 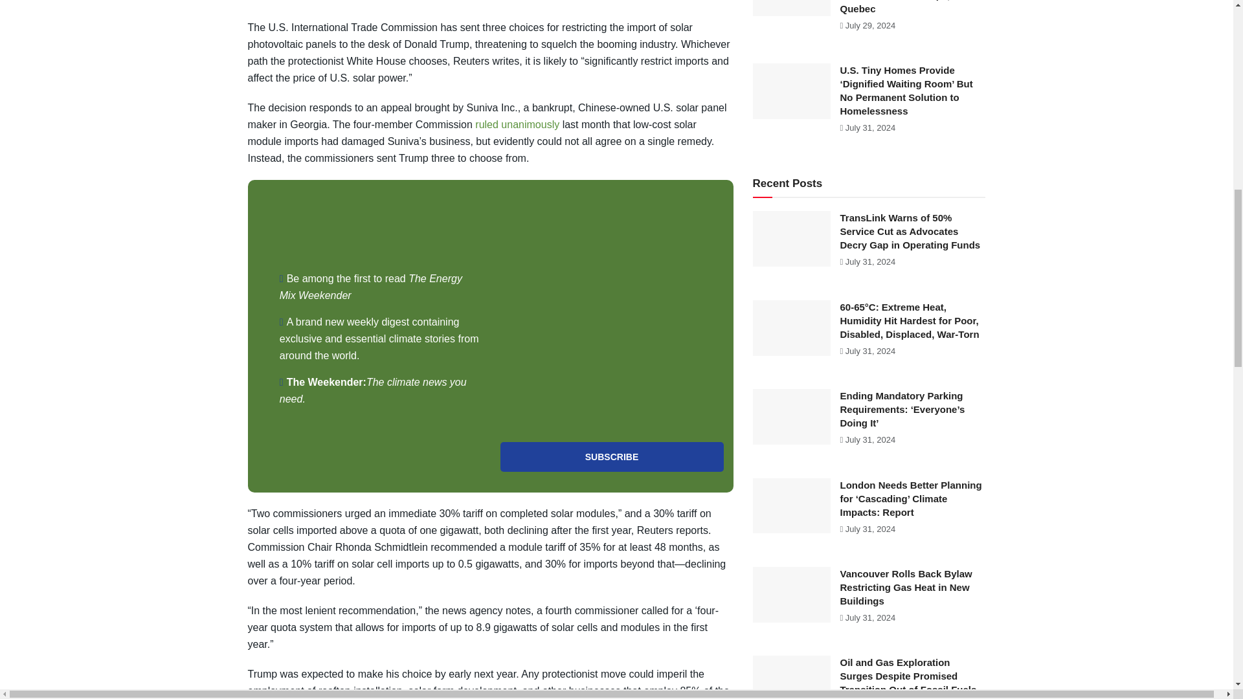 What do you see at coordinates (611, 457) in the screenshot?
I see `Subscribe` at bounding box center [611, 457].